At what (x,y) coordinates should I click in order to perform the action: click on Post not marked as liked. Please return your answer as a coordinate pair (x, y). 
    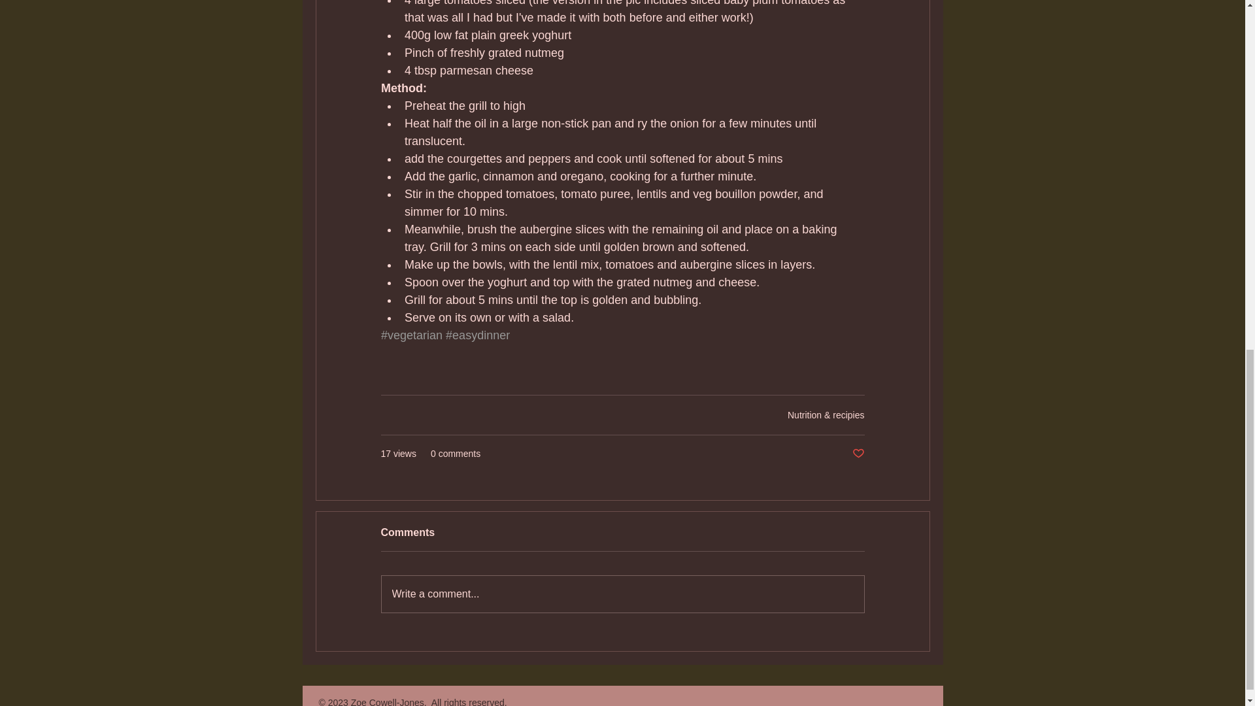
    Looking at the image, I should click on (858, 454).